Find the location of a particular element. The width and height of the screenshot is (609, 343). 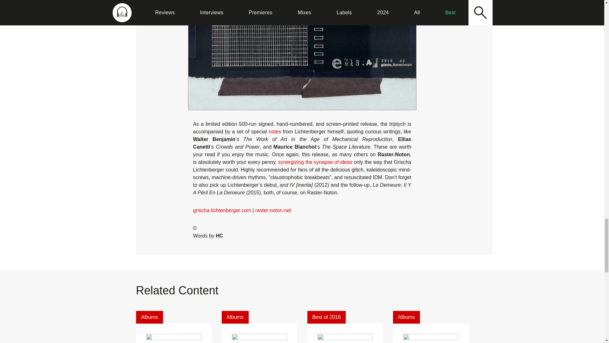

synergizing the synapse of ideas is located at coordinates (315, 162).